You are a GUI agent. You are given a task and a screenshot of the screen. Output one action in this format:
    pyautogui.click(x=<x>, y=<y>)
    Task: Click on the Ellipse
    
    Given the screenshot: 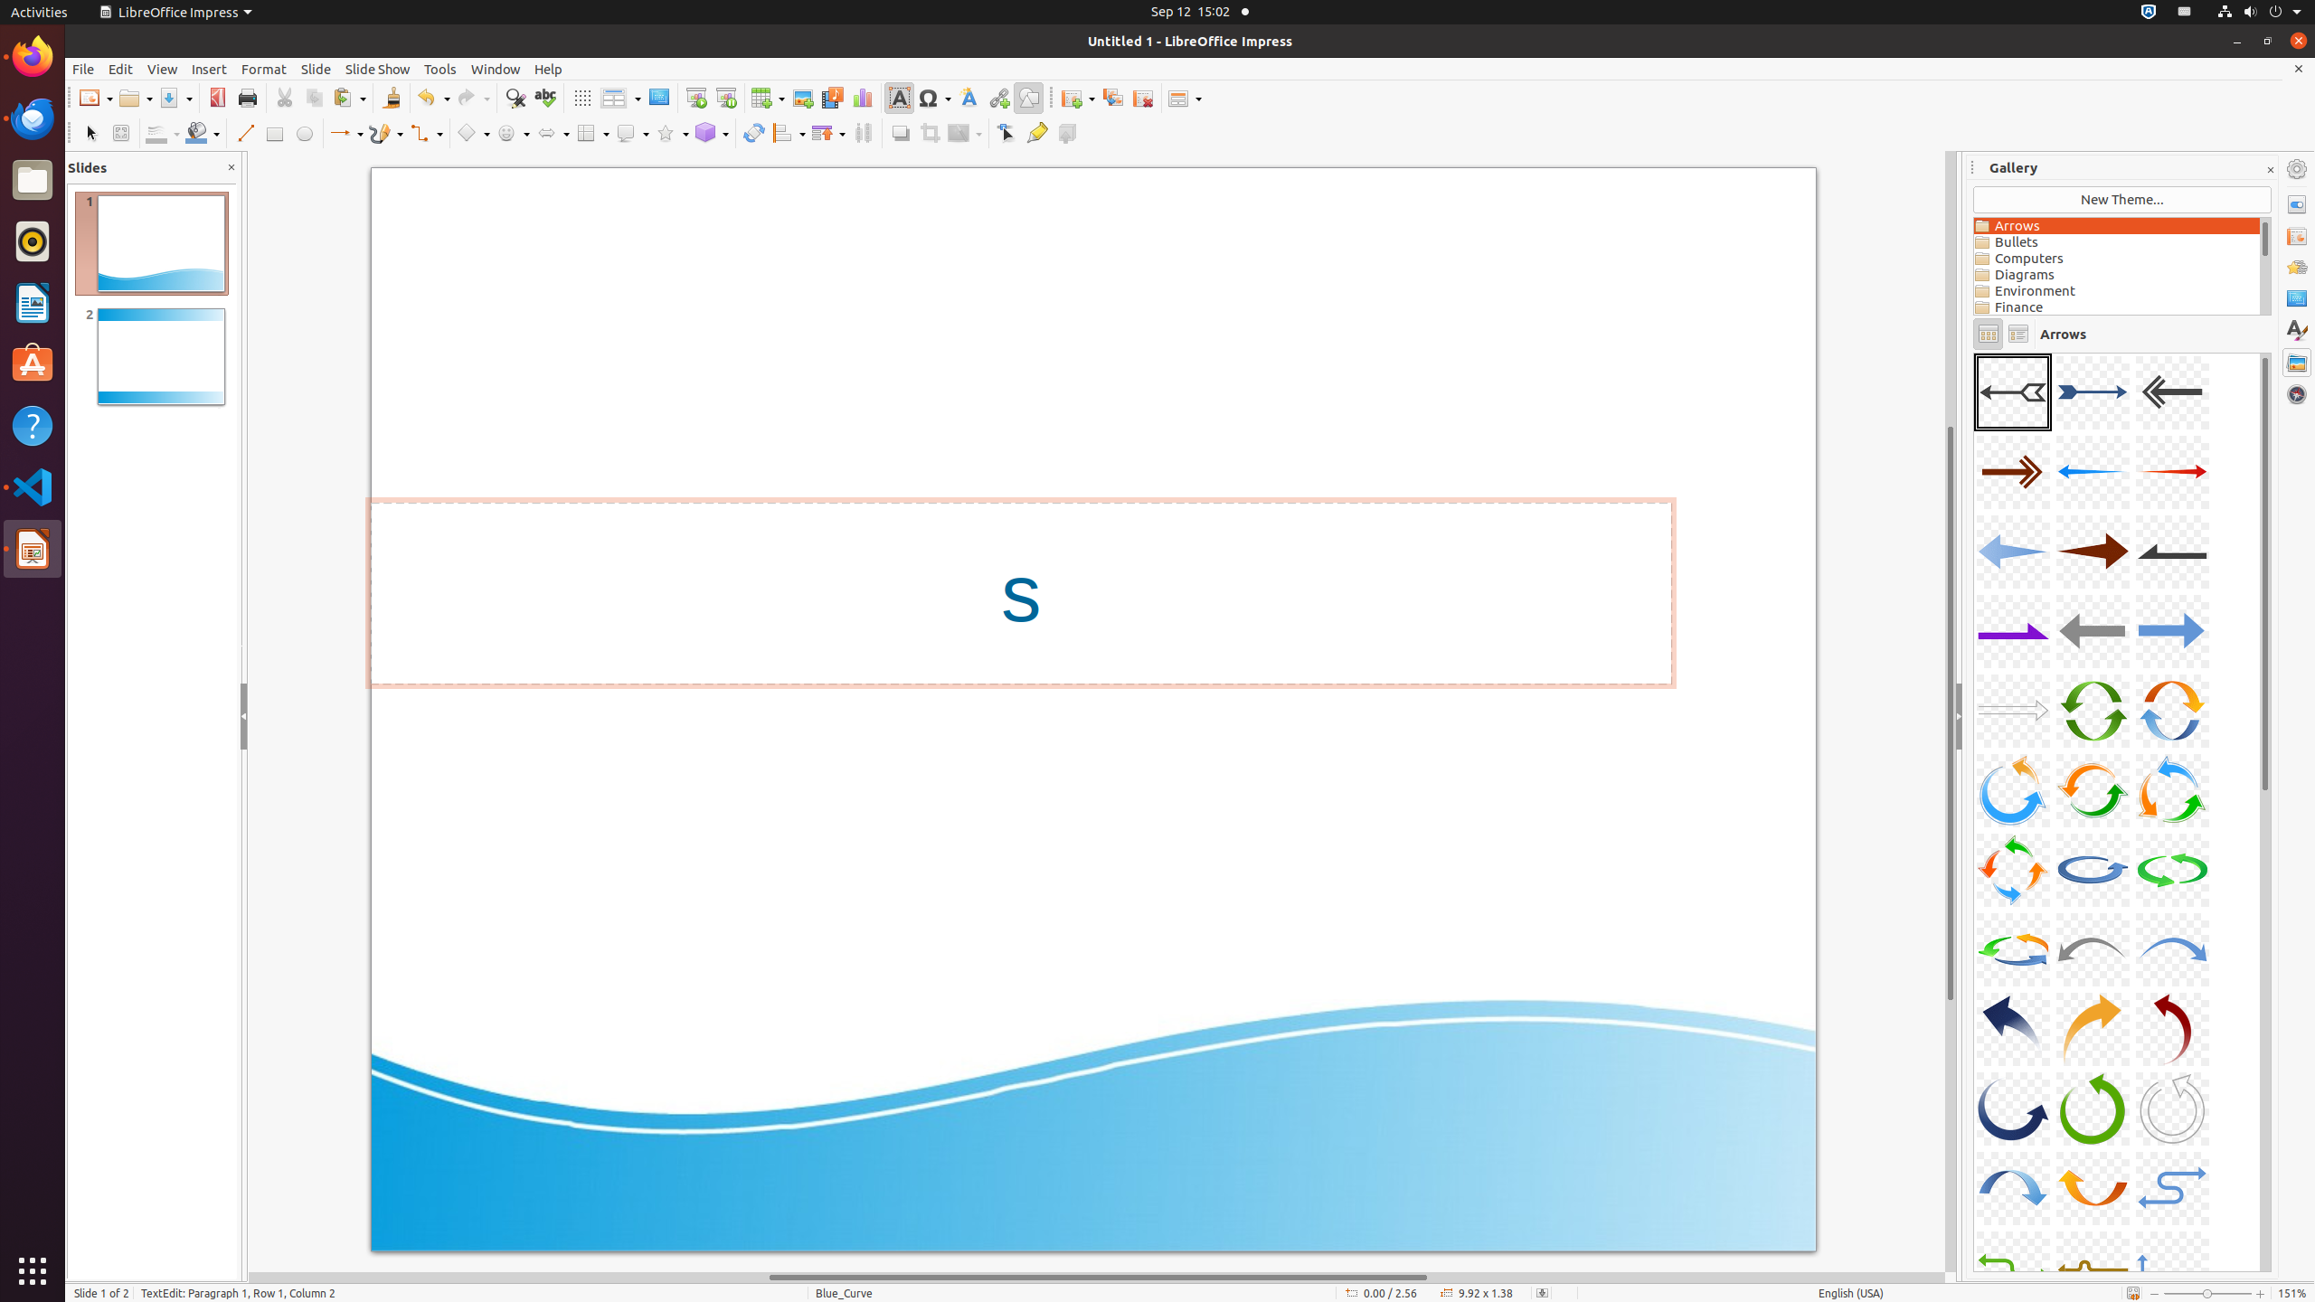 What is the action you would take?
    pyautogui.click(x=304, y=134)
    